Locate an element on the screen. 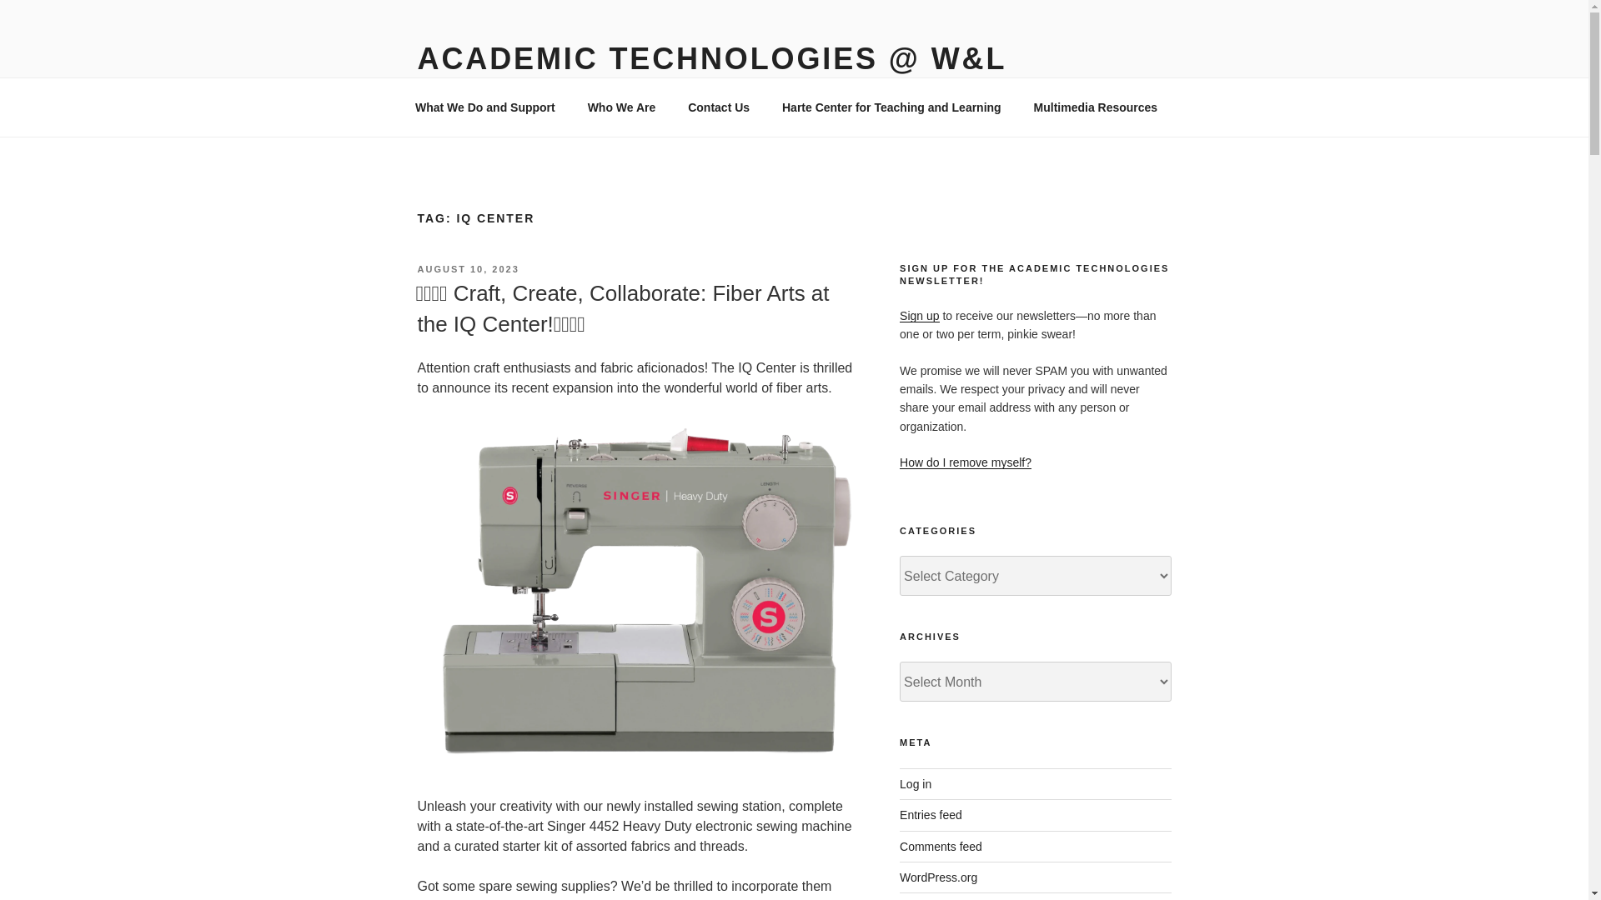  Log in is located at coordinates (916, 784).